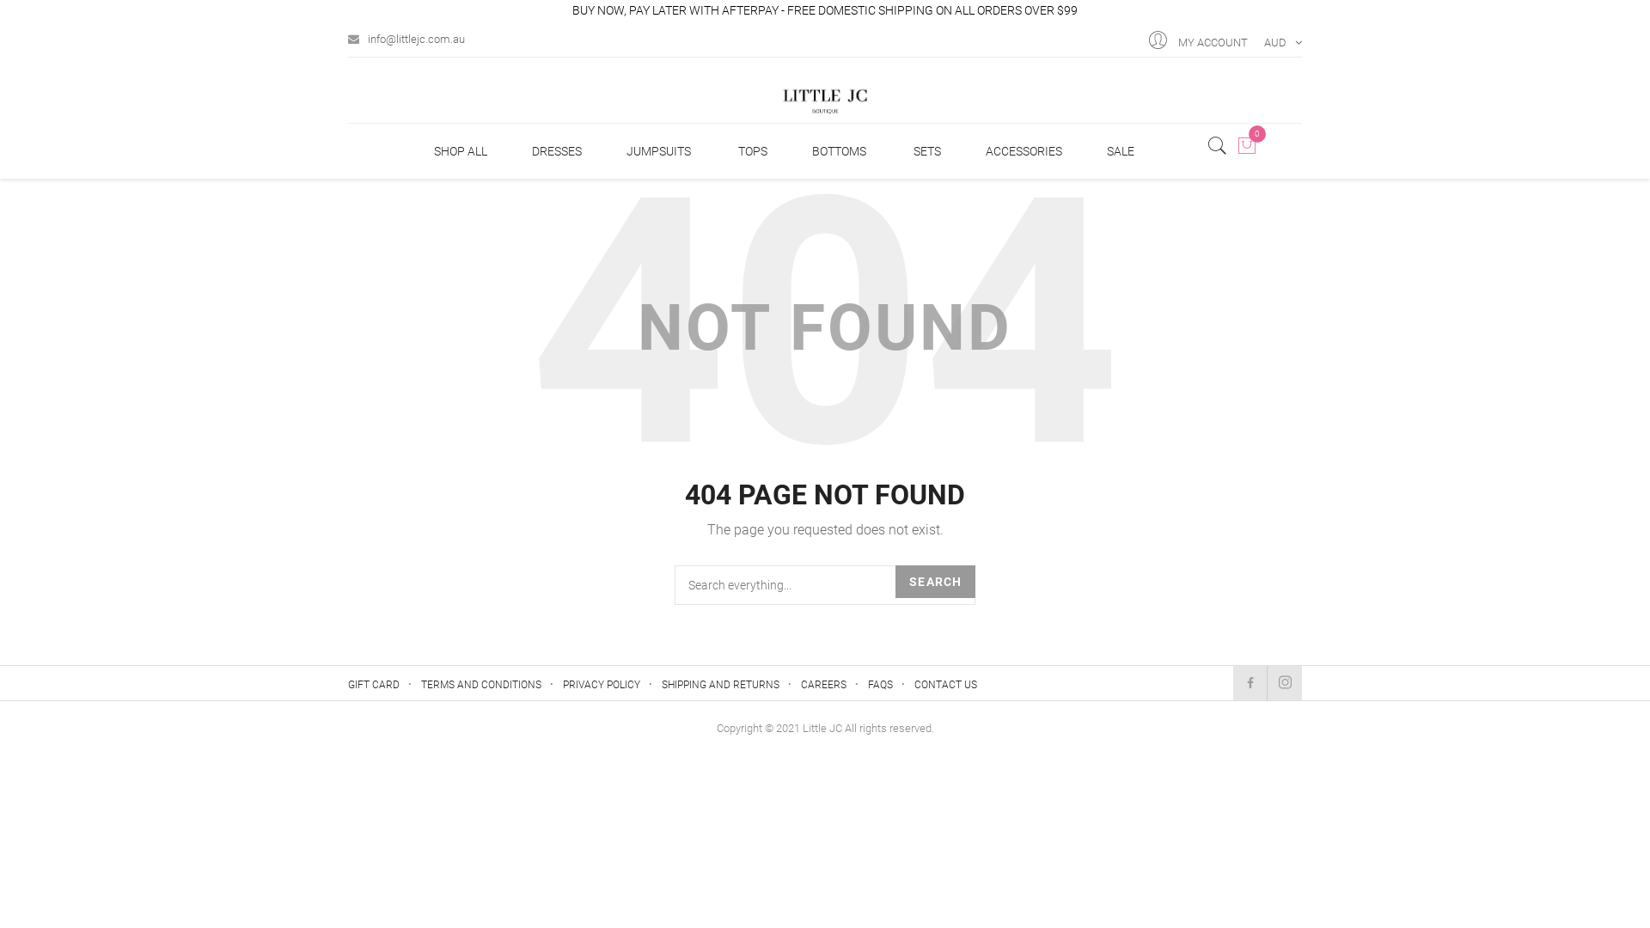  I want to click on BOTTOMS, so click(839, 151).